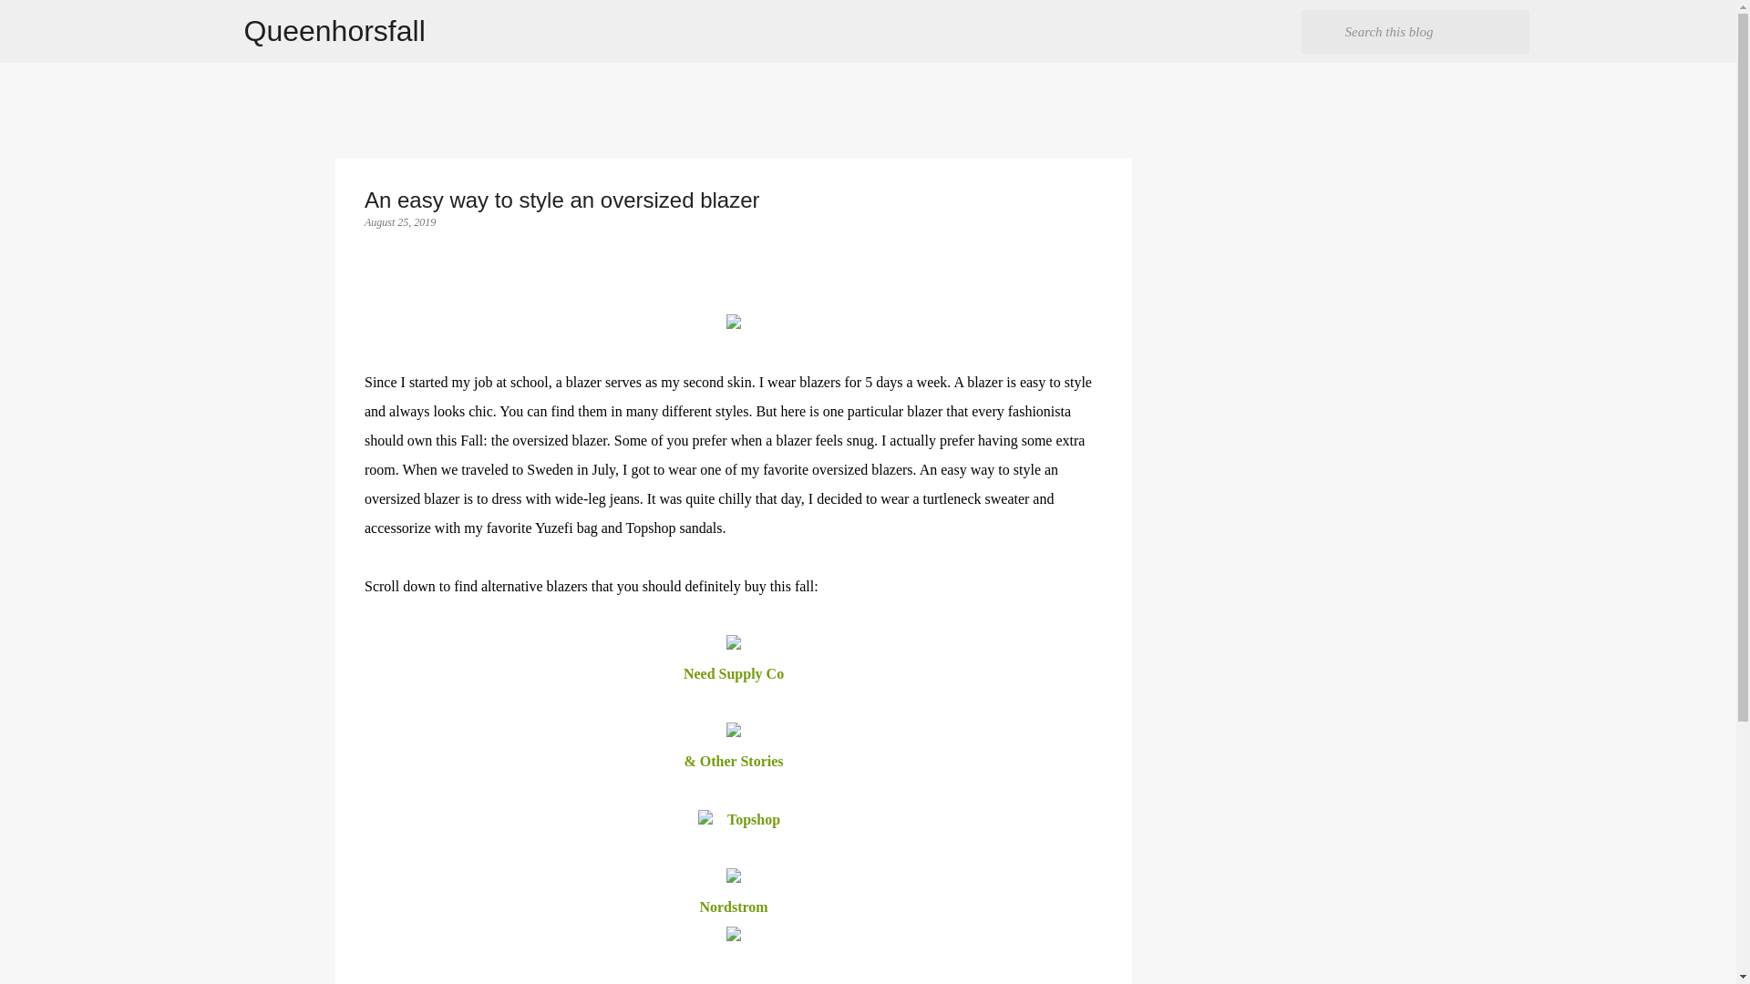 This screenshot has width=1750, height=984. What do you see at coordinates (335, 31) in the screenshot?
I see `Queenhorsfall` at bounding box center [335, 31].